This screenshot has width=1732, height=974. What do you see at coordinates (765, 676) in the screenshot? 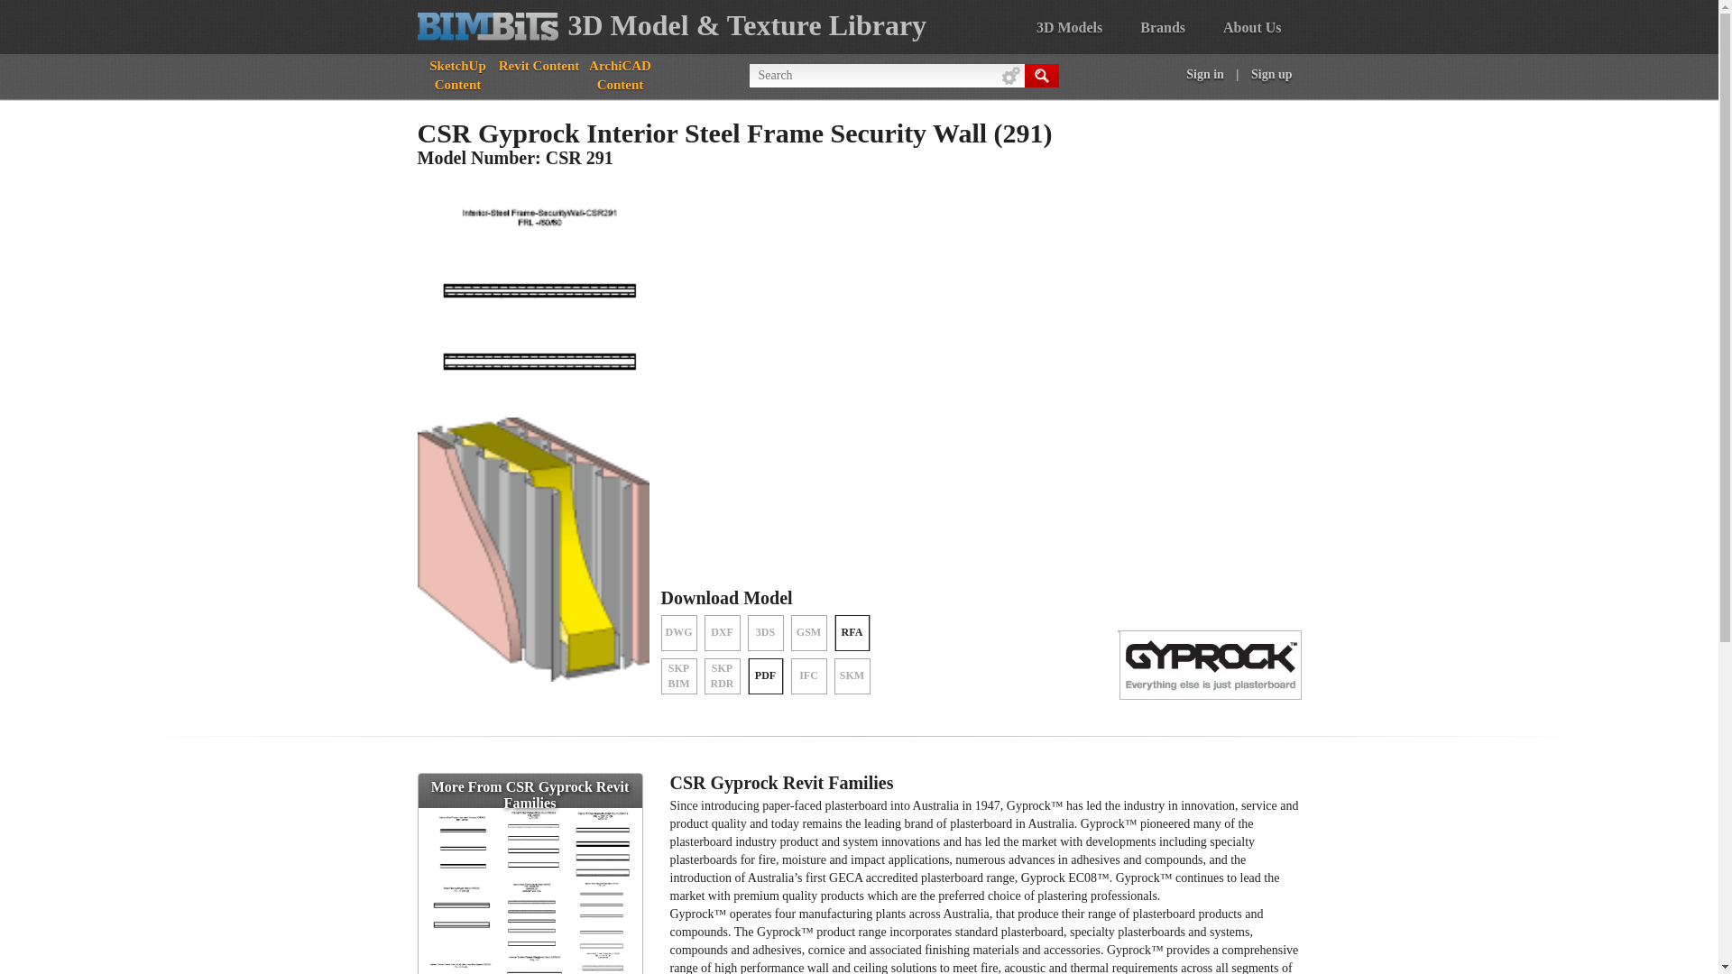
I see `PDF` at bounding box center [765, 676].